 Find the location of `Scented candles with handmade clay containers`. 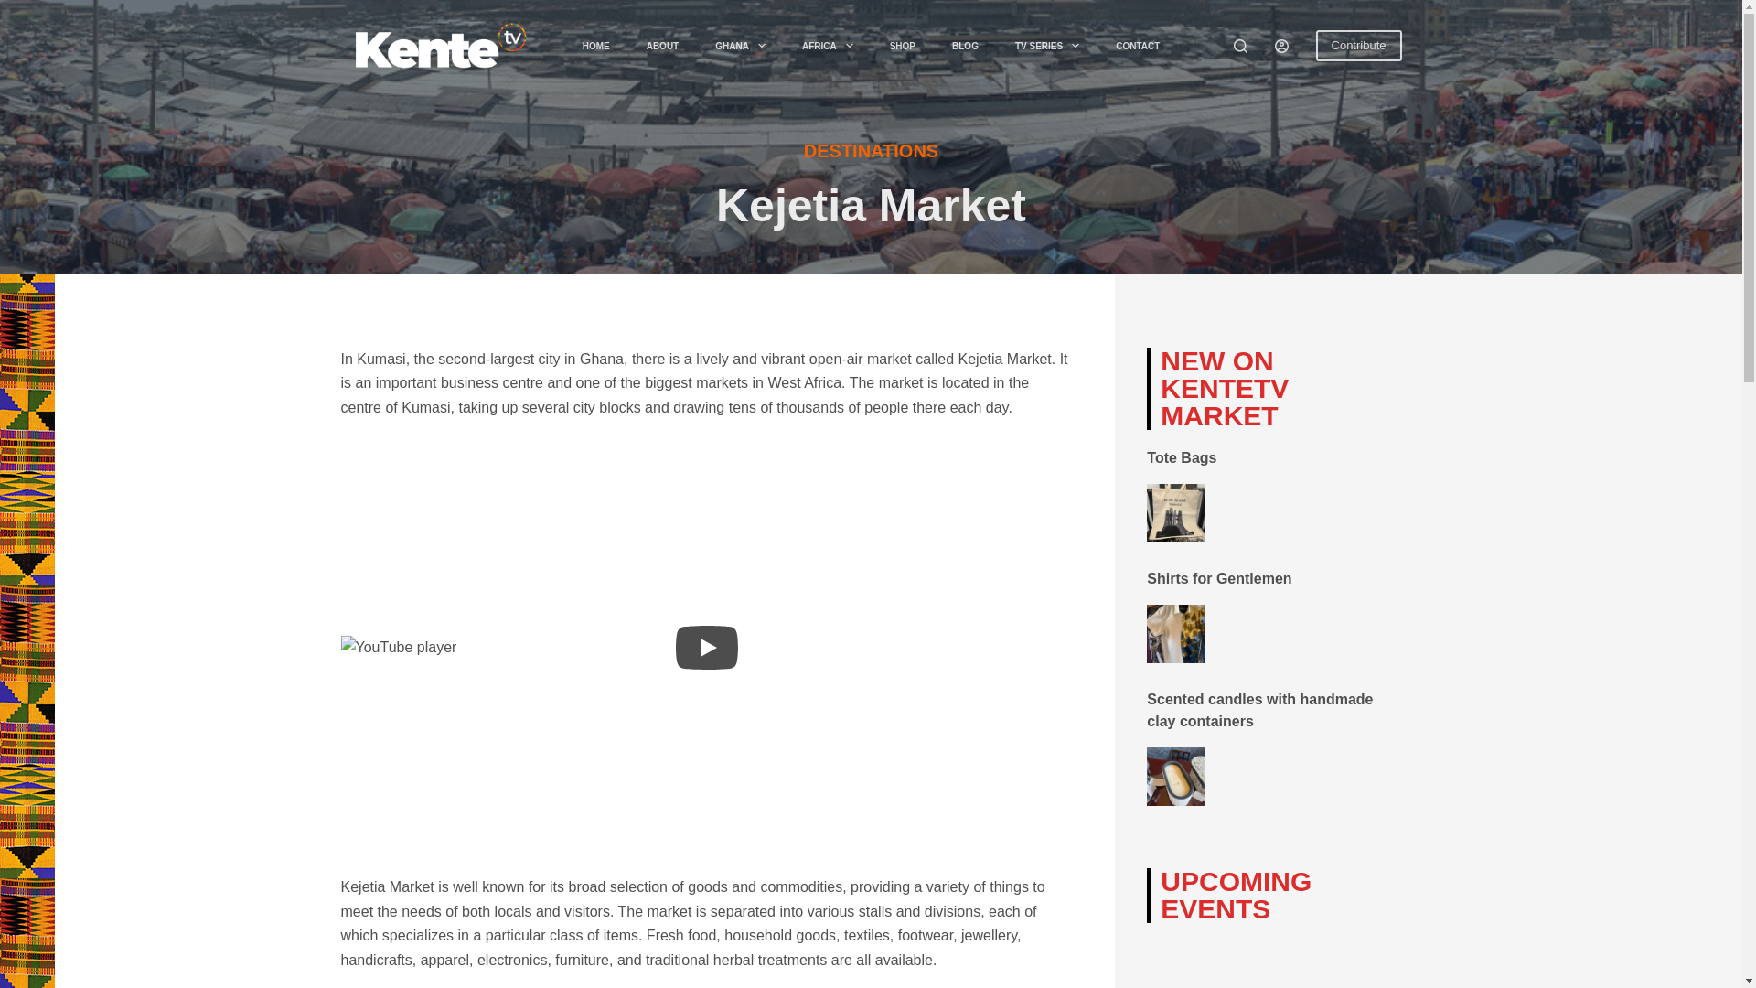

Scented candles with handmade clay containers is located at coordinates (1259, 710).